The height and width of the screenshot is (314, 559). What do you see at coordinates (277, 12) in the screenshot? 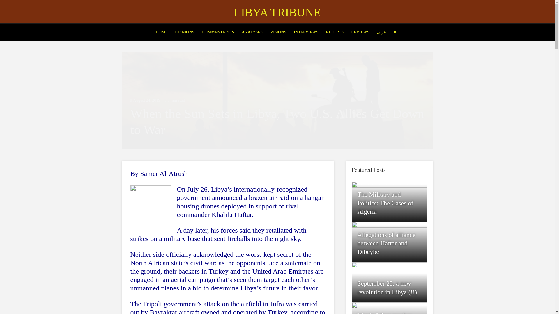
I see `LIBYA TRIBUNE` at bounding box center [277, 12].